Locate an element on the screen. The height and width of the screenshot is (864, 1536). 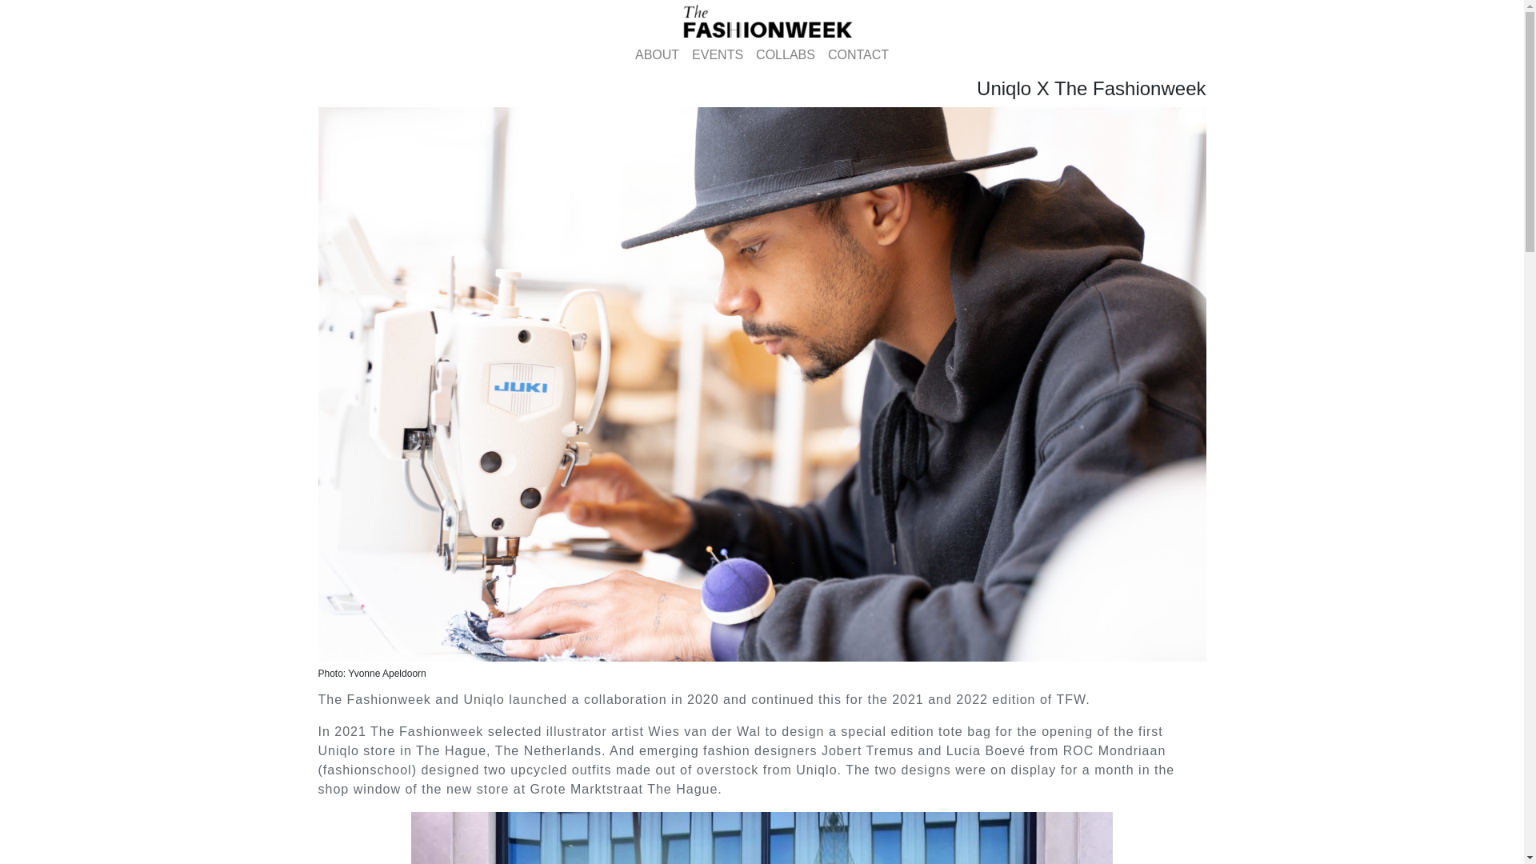
ABOUT is located at coordinates (656, 54).